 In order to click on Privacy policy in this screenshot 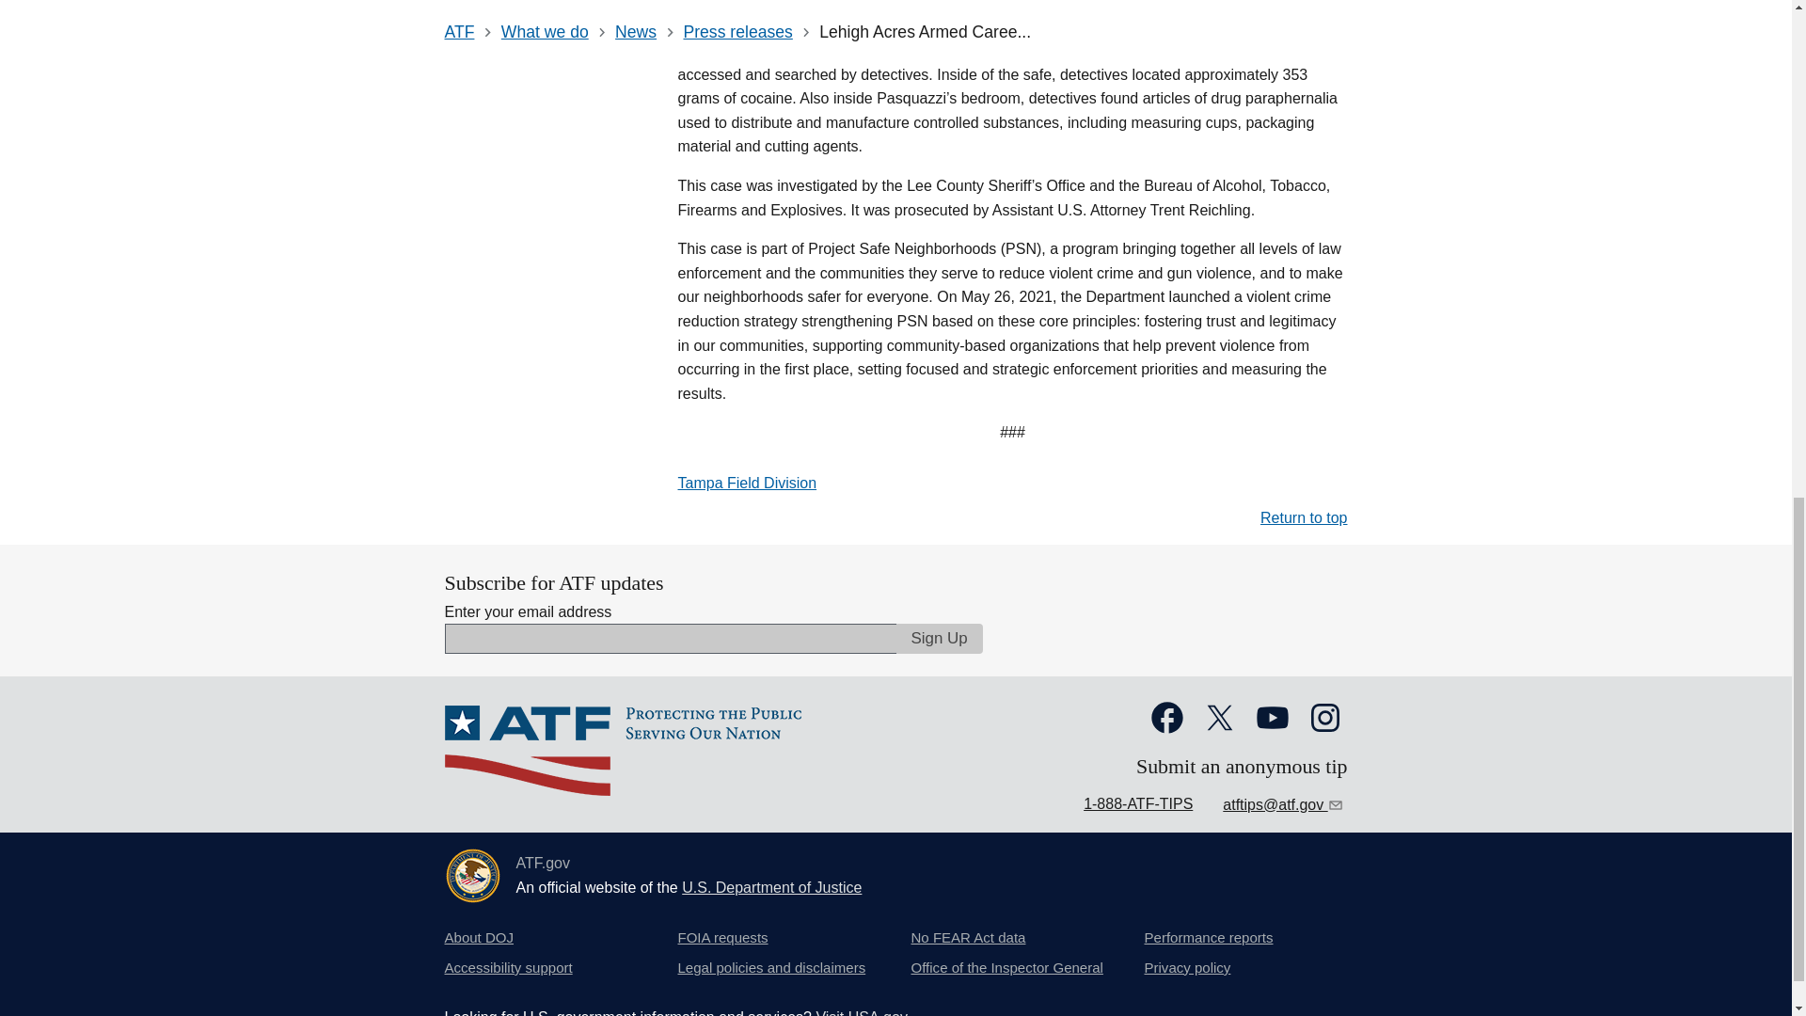, I will do `click(1186, 968)`.